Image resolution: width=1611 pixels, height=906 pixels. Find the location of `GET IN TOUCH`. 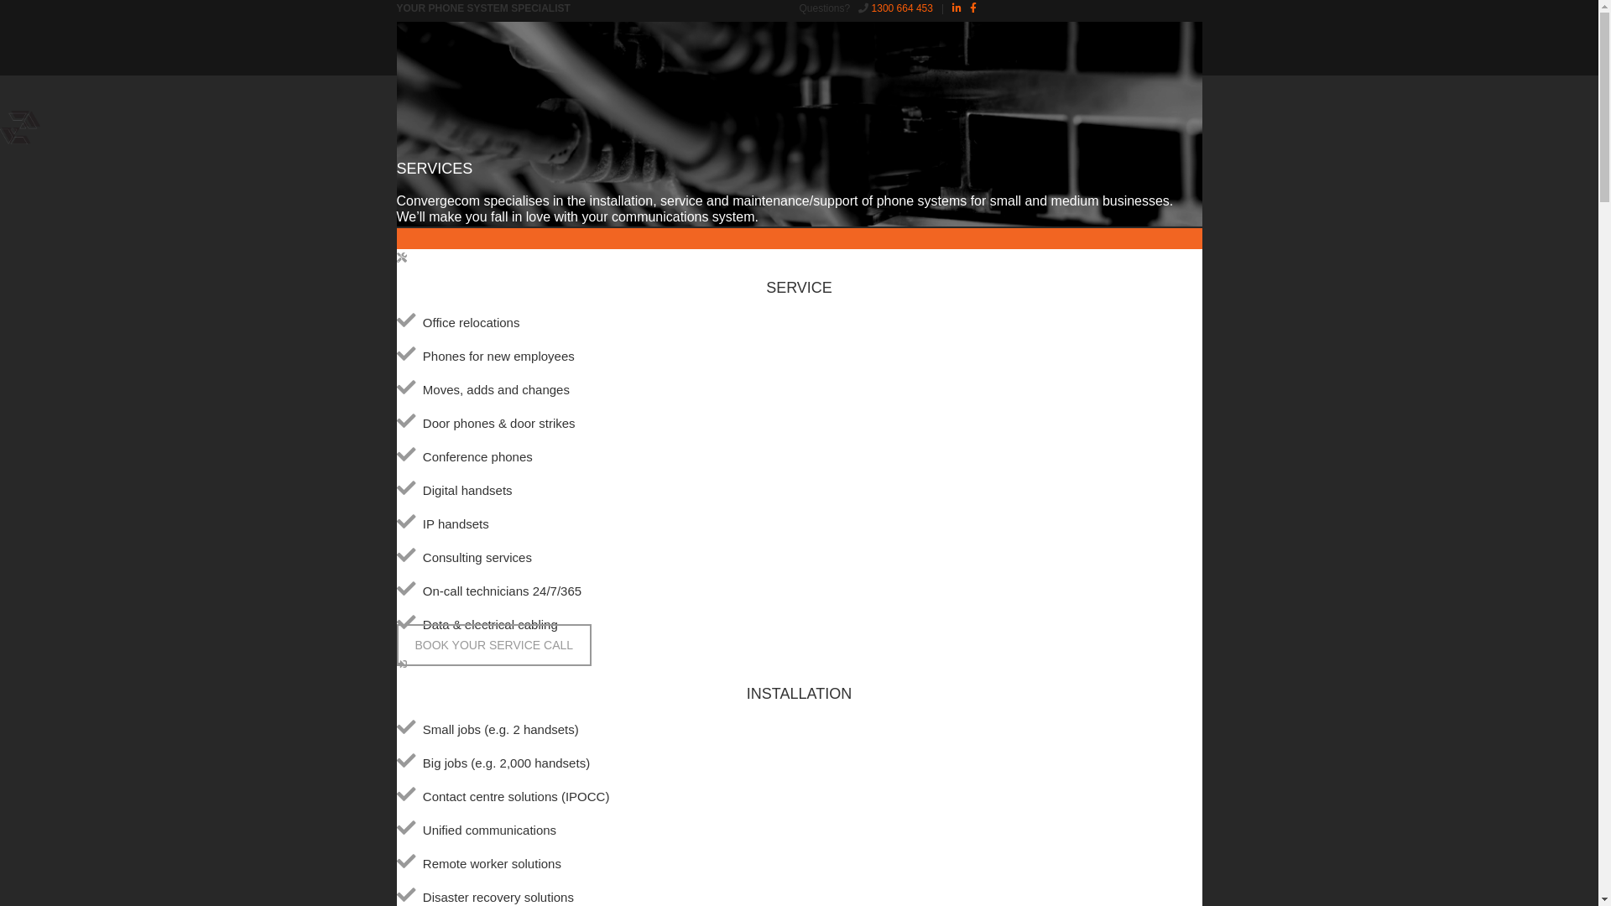

GET IN TOUCH is located at coordinates (665, 88).